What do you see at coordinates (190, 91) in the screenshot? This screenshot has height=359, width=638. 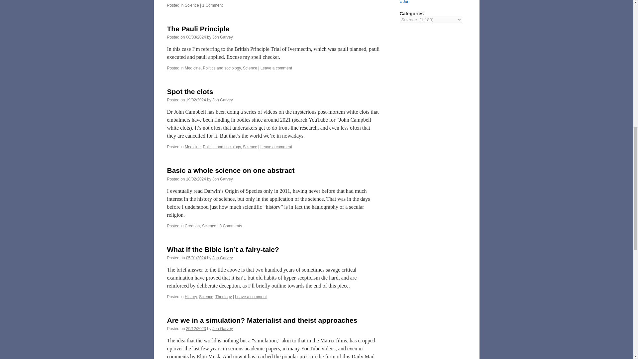 I see `Spot the clots` at bounding box center [190, 91].